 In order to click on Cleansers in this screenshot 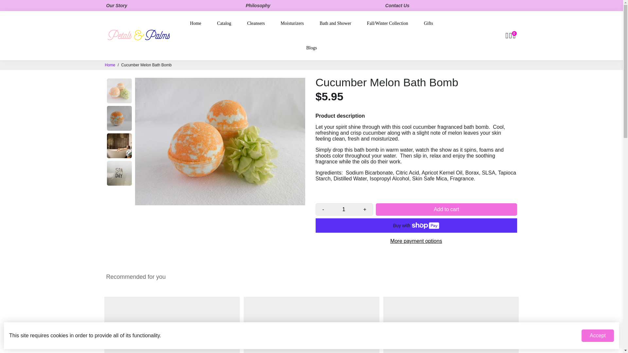, I will do `click(256, 23)`.